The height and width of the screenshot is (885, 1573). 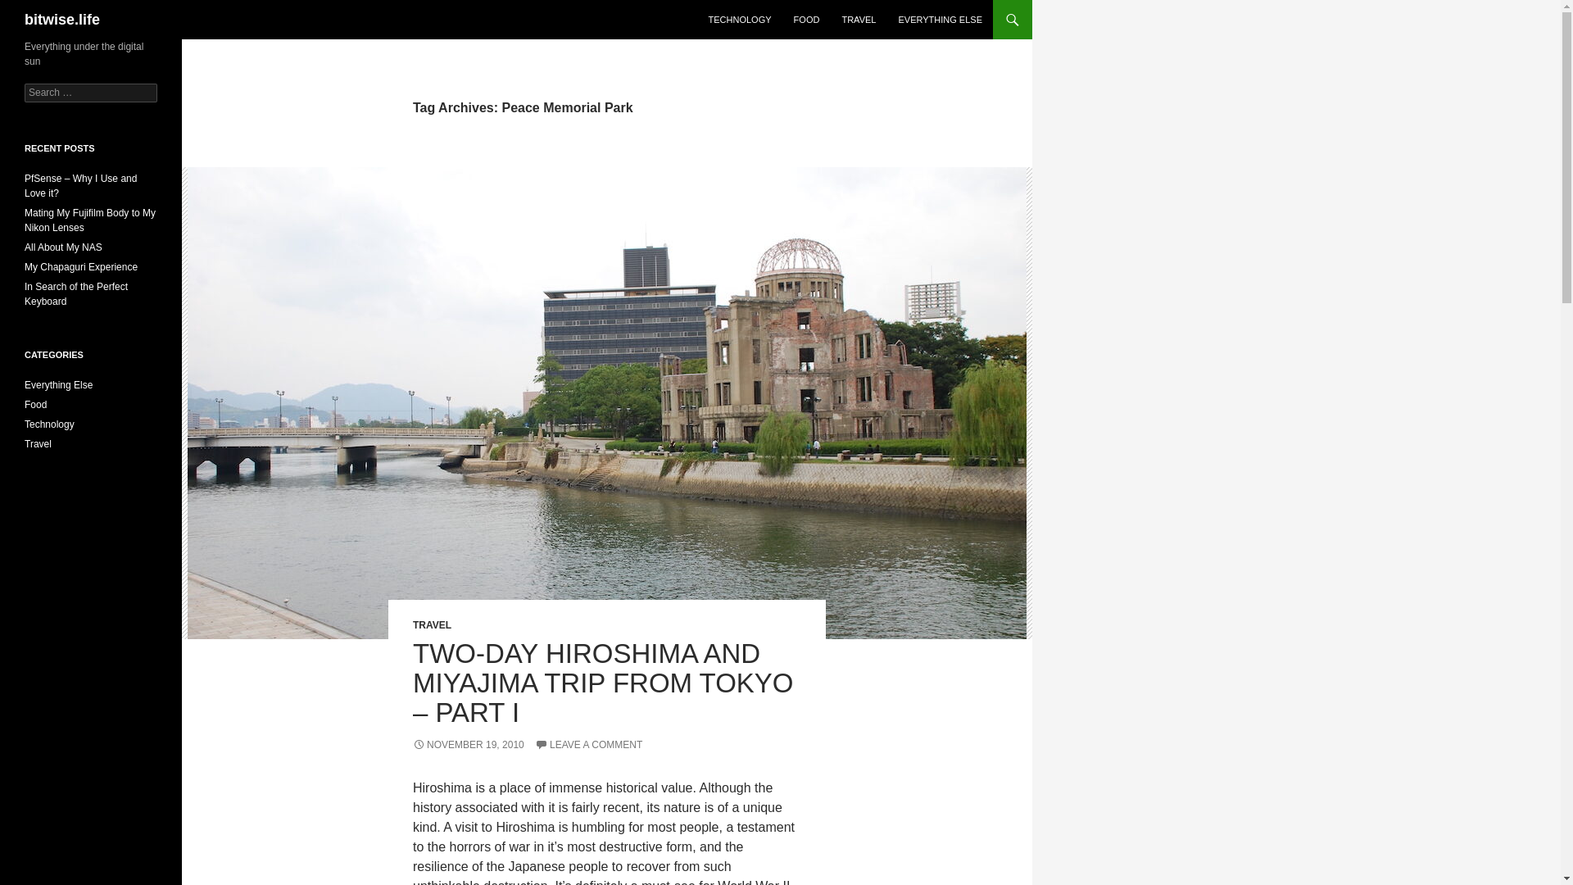 What do you see at coordinates (81, 266) in the screenshot?
I see `My Chapaguri Experience` at bounding box center [81, 266].